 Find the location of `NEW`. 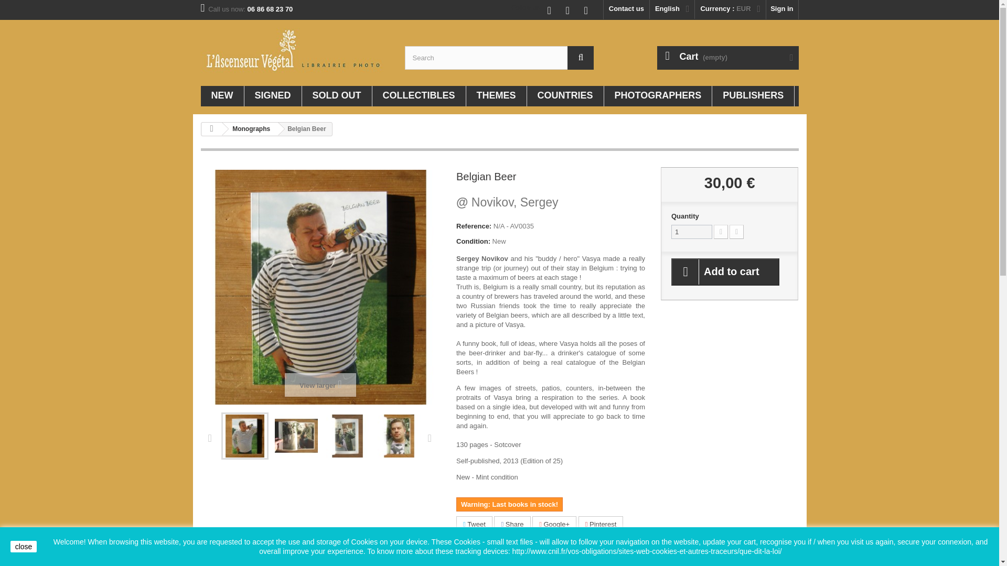

NEW is located at coordinates (222, 96).